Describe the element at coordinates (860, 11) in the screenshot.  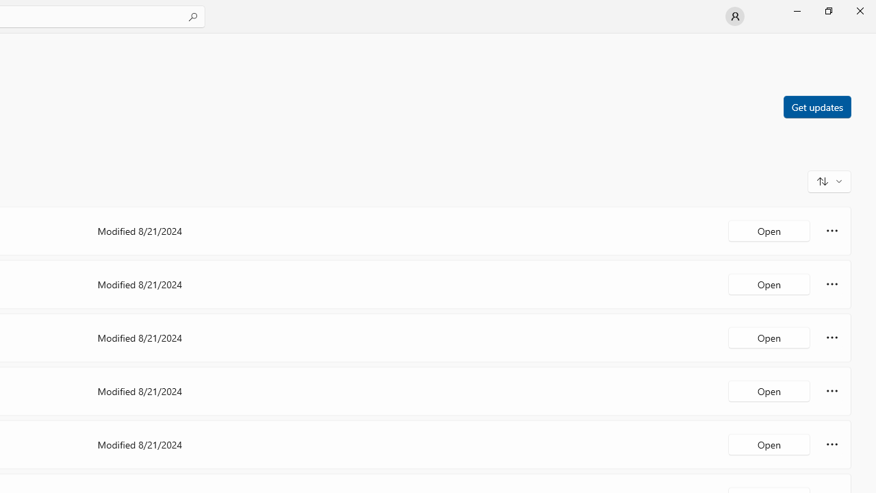
I see `Close Microsoft Store` at that location.